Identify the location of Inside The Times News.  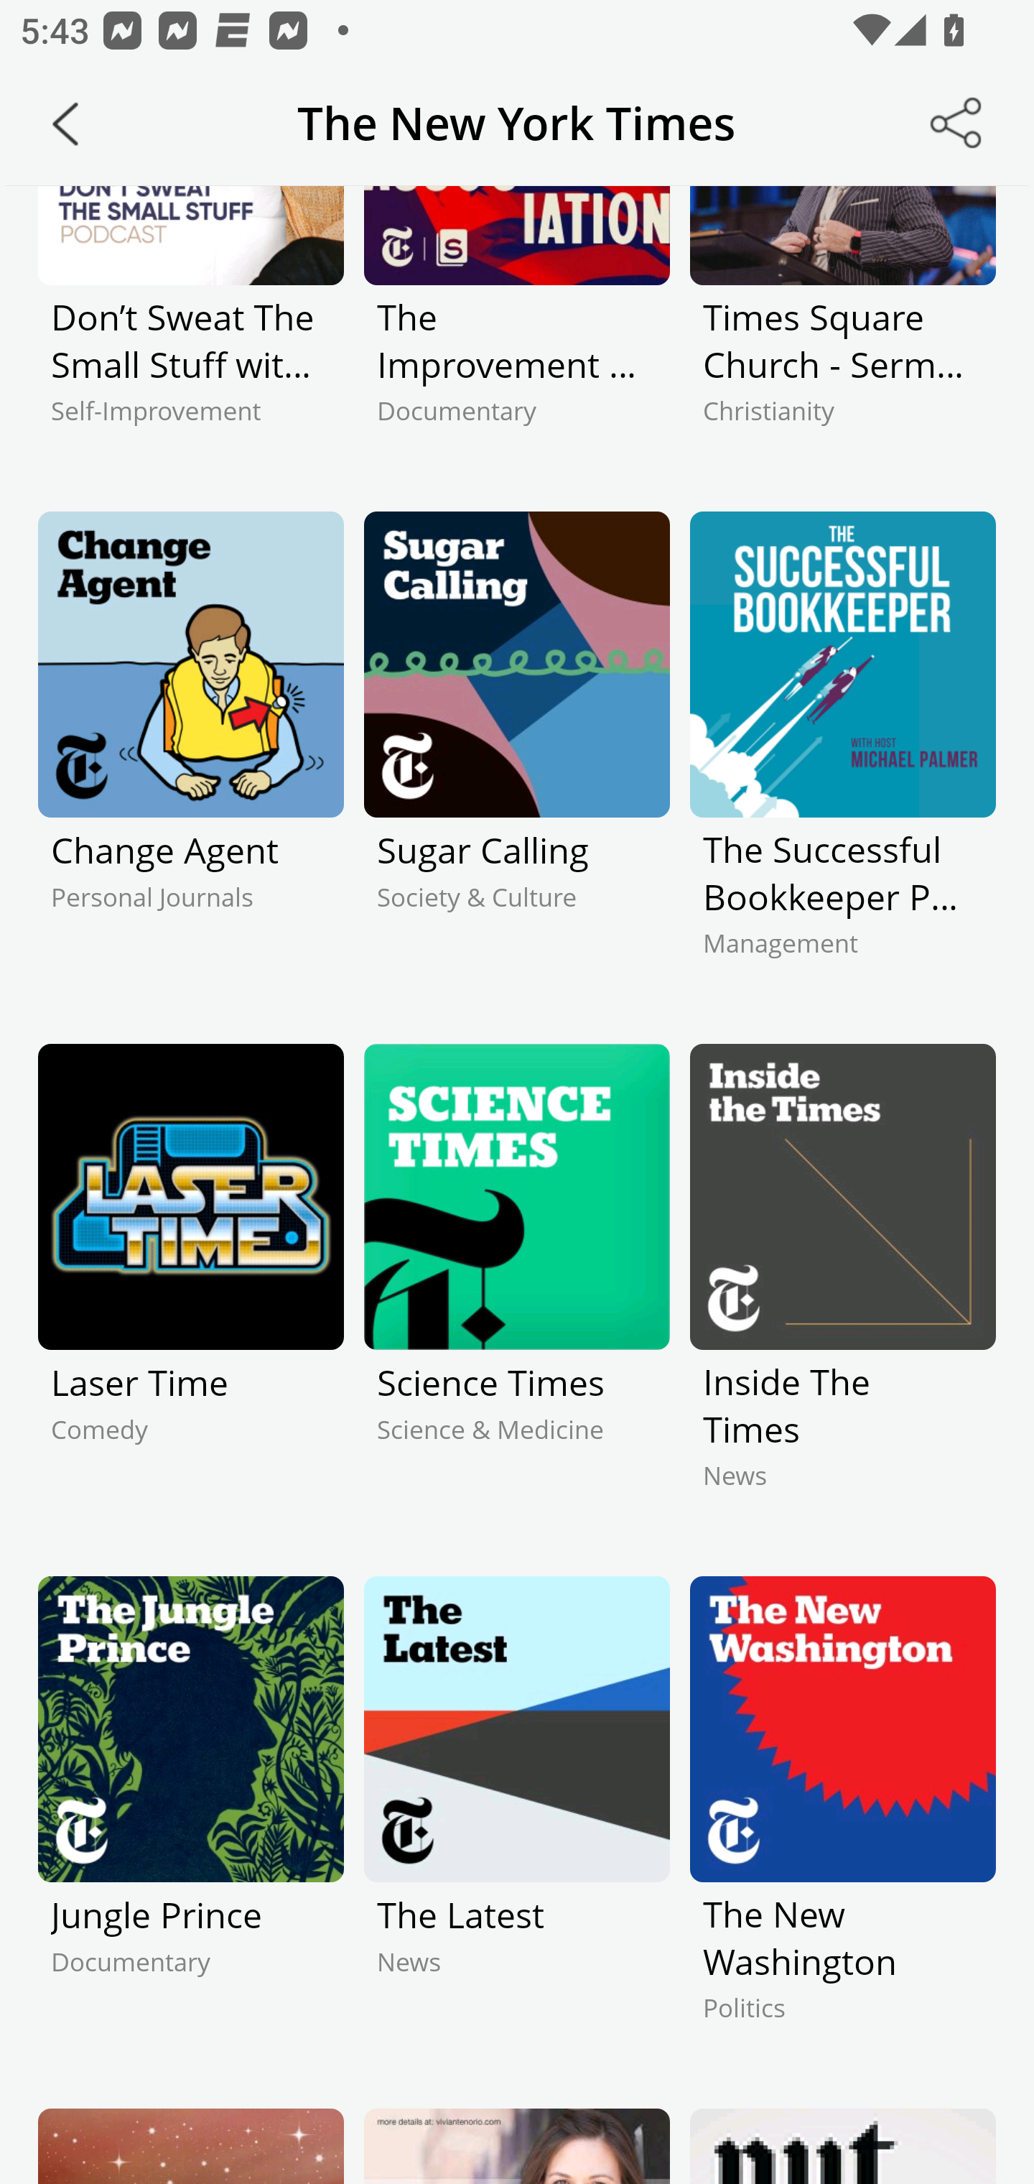
(842, 1292).